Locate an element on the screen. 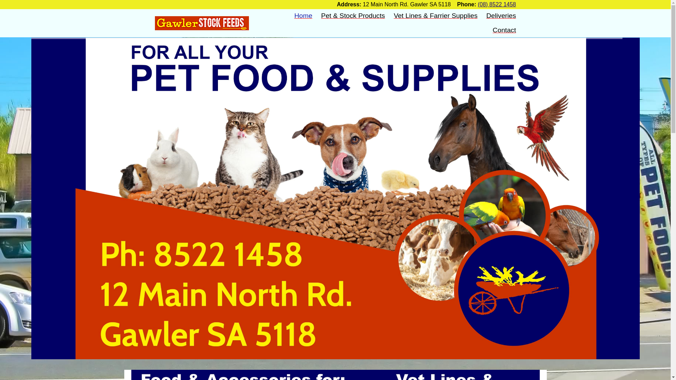 The image size is (676, 380). Vet Lines & Farrier Supplies is located at coordinates (436, 16).